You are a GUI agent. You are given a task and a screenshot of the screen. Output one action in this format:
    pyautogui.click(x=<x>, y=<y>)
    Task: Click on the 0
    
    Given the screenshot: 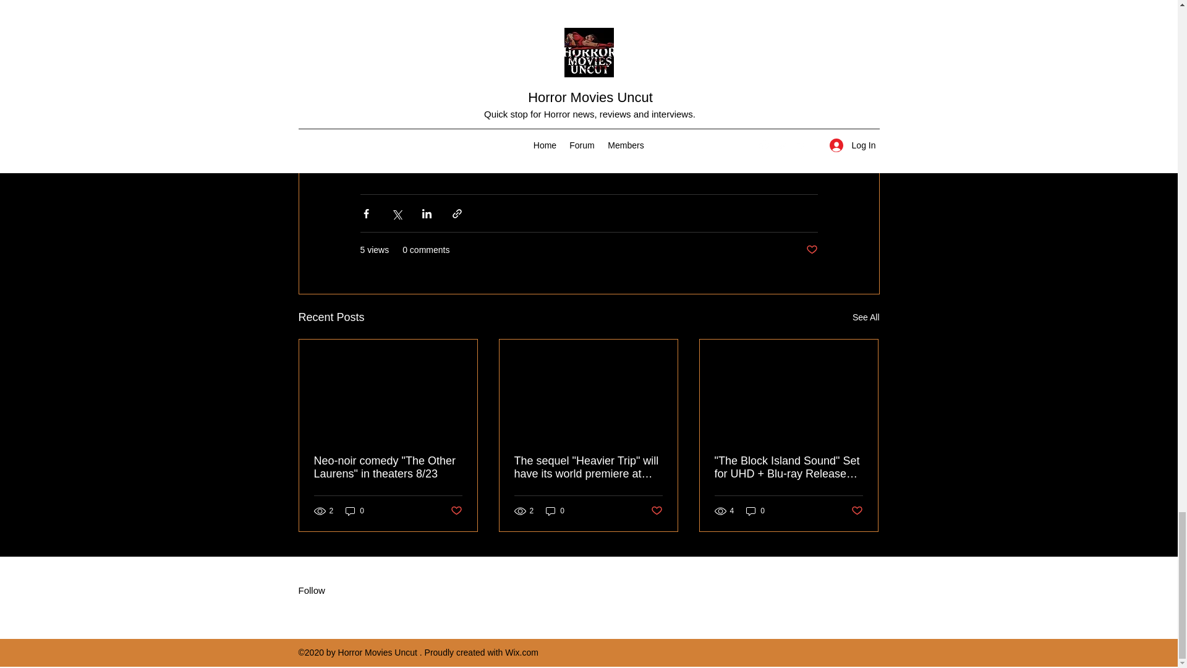 What is the action you would take?
    pyautogui.click(x=555, y=511)
    